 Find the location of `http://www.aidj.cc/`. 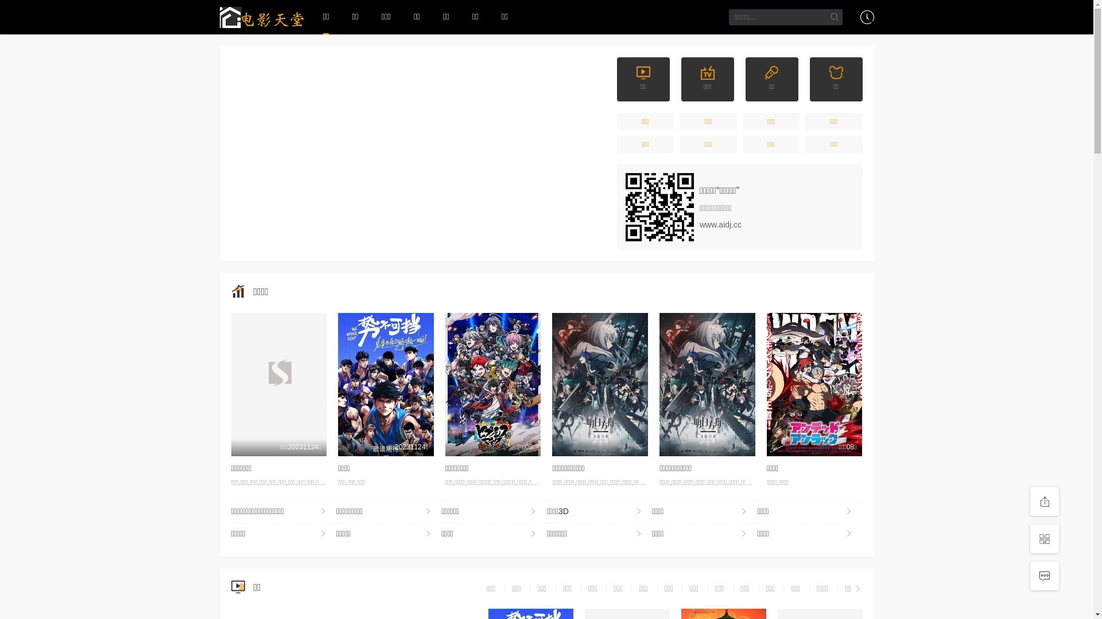

http://www.aidj.cc/ is located at coordinates (660, 207).